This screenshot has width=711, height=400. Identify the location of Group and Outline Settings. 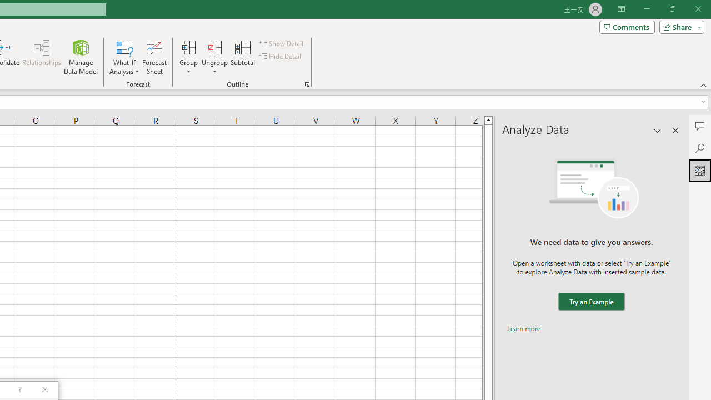
(307, 84).